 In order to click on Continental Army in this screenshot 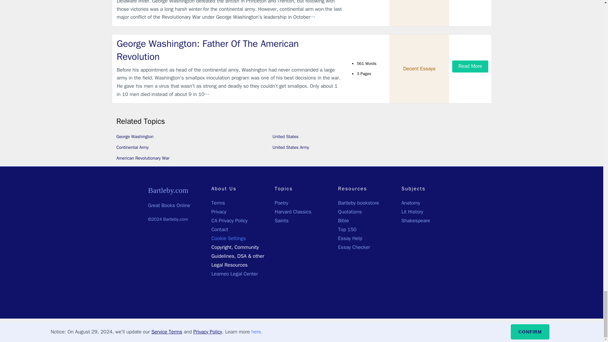, I will do `click(133, 147)`.